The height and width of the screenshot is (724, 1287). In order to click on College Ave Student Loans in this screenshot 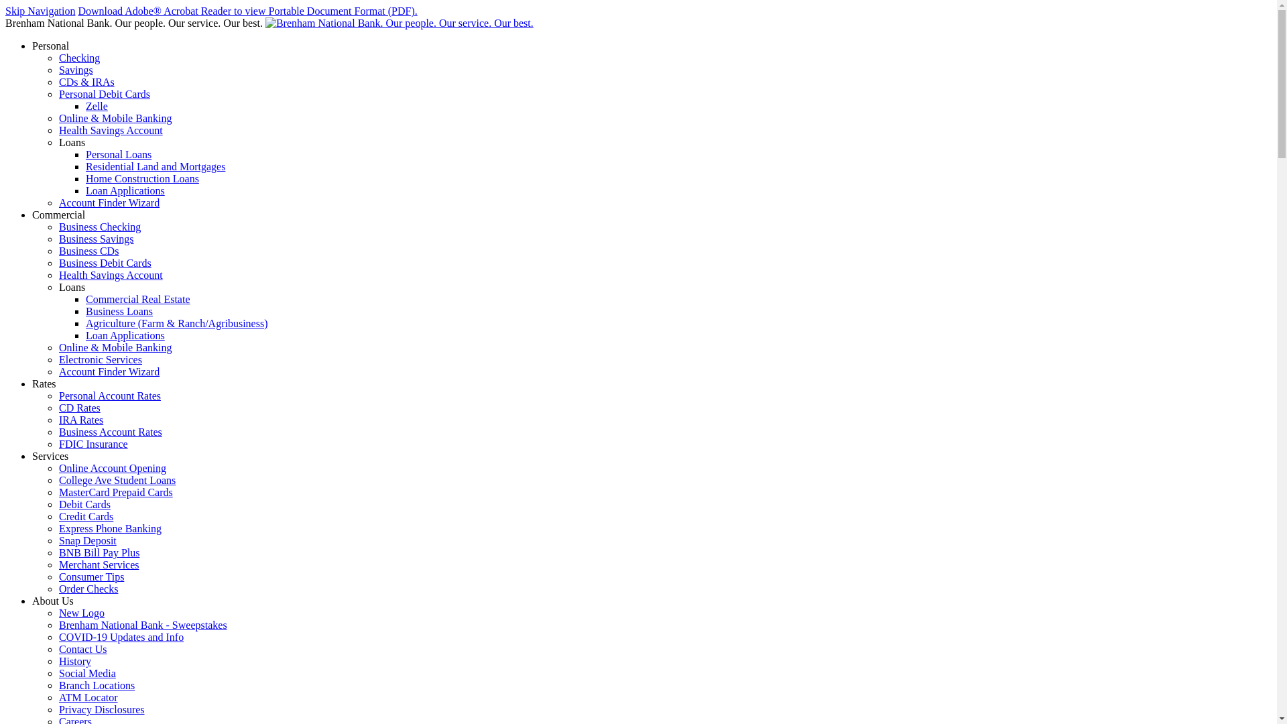, I will do `click(117, 480)`.